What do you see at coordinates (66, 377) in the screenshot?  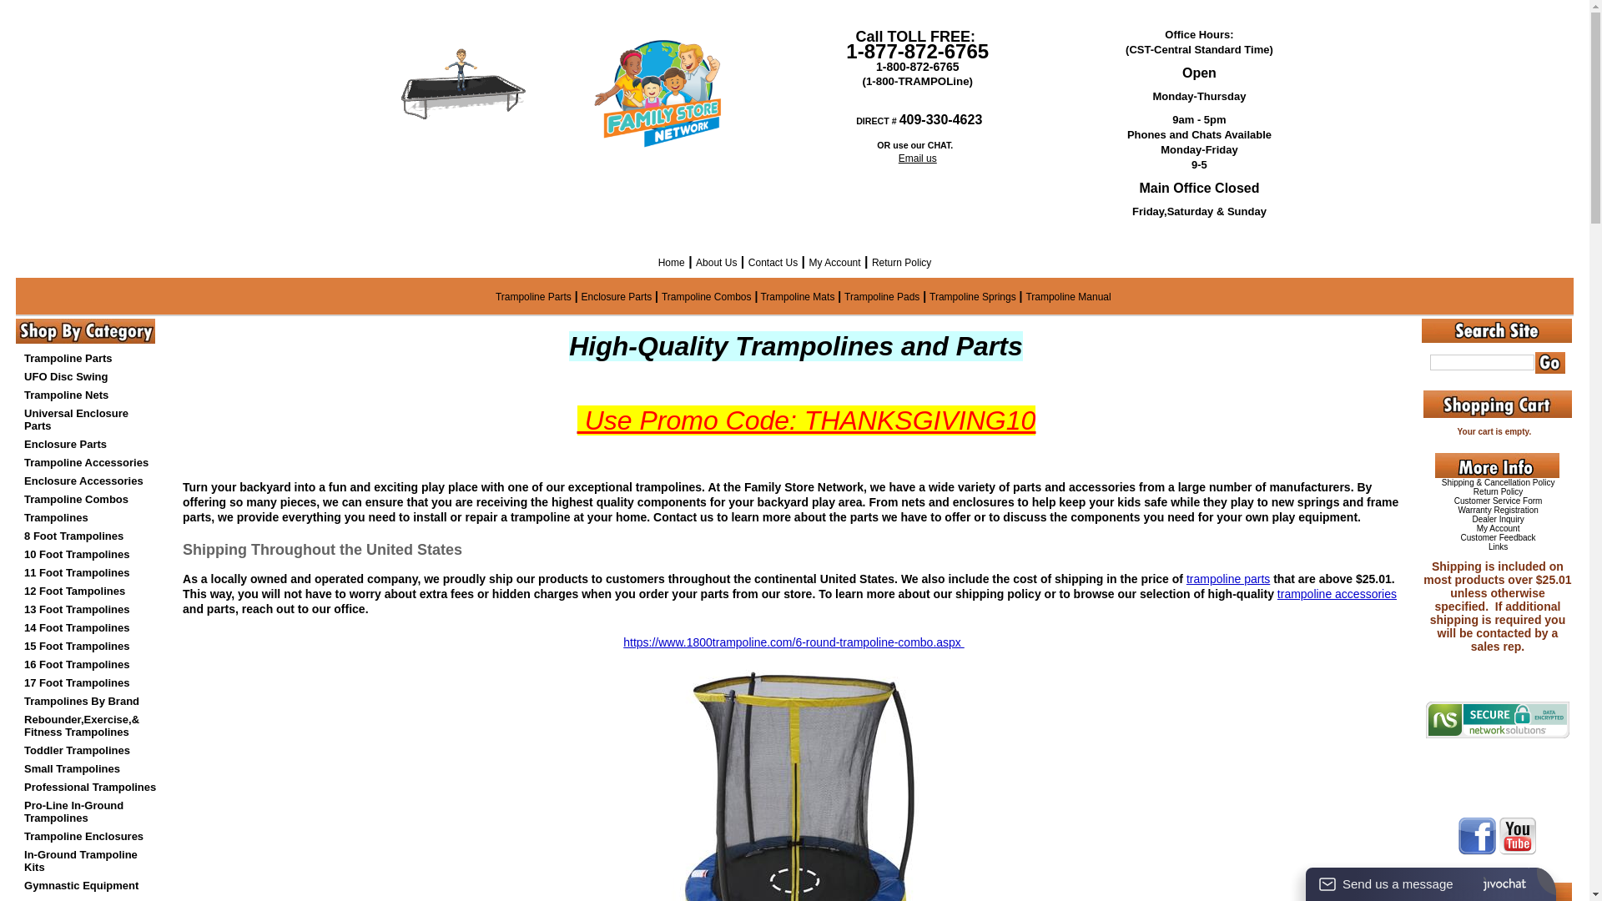 I see `UFO Disc Swing` at bounding box center [66, 377].